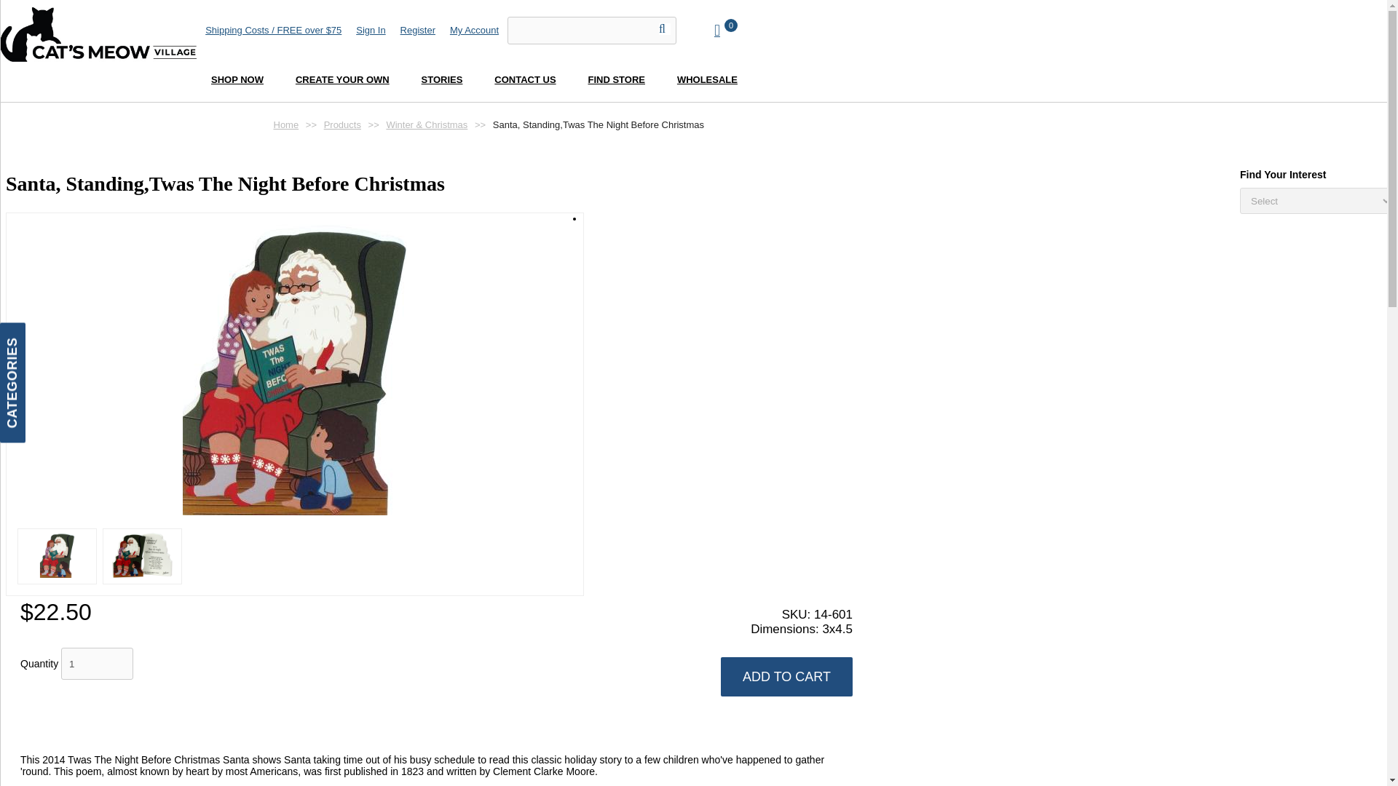 This screenshot has height=786, width=1398. Describe the element at coordinates (442, 81) in the screenshot. I see `STORIES` at that location.